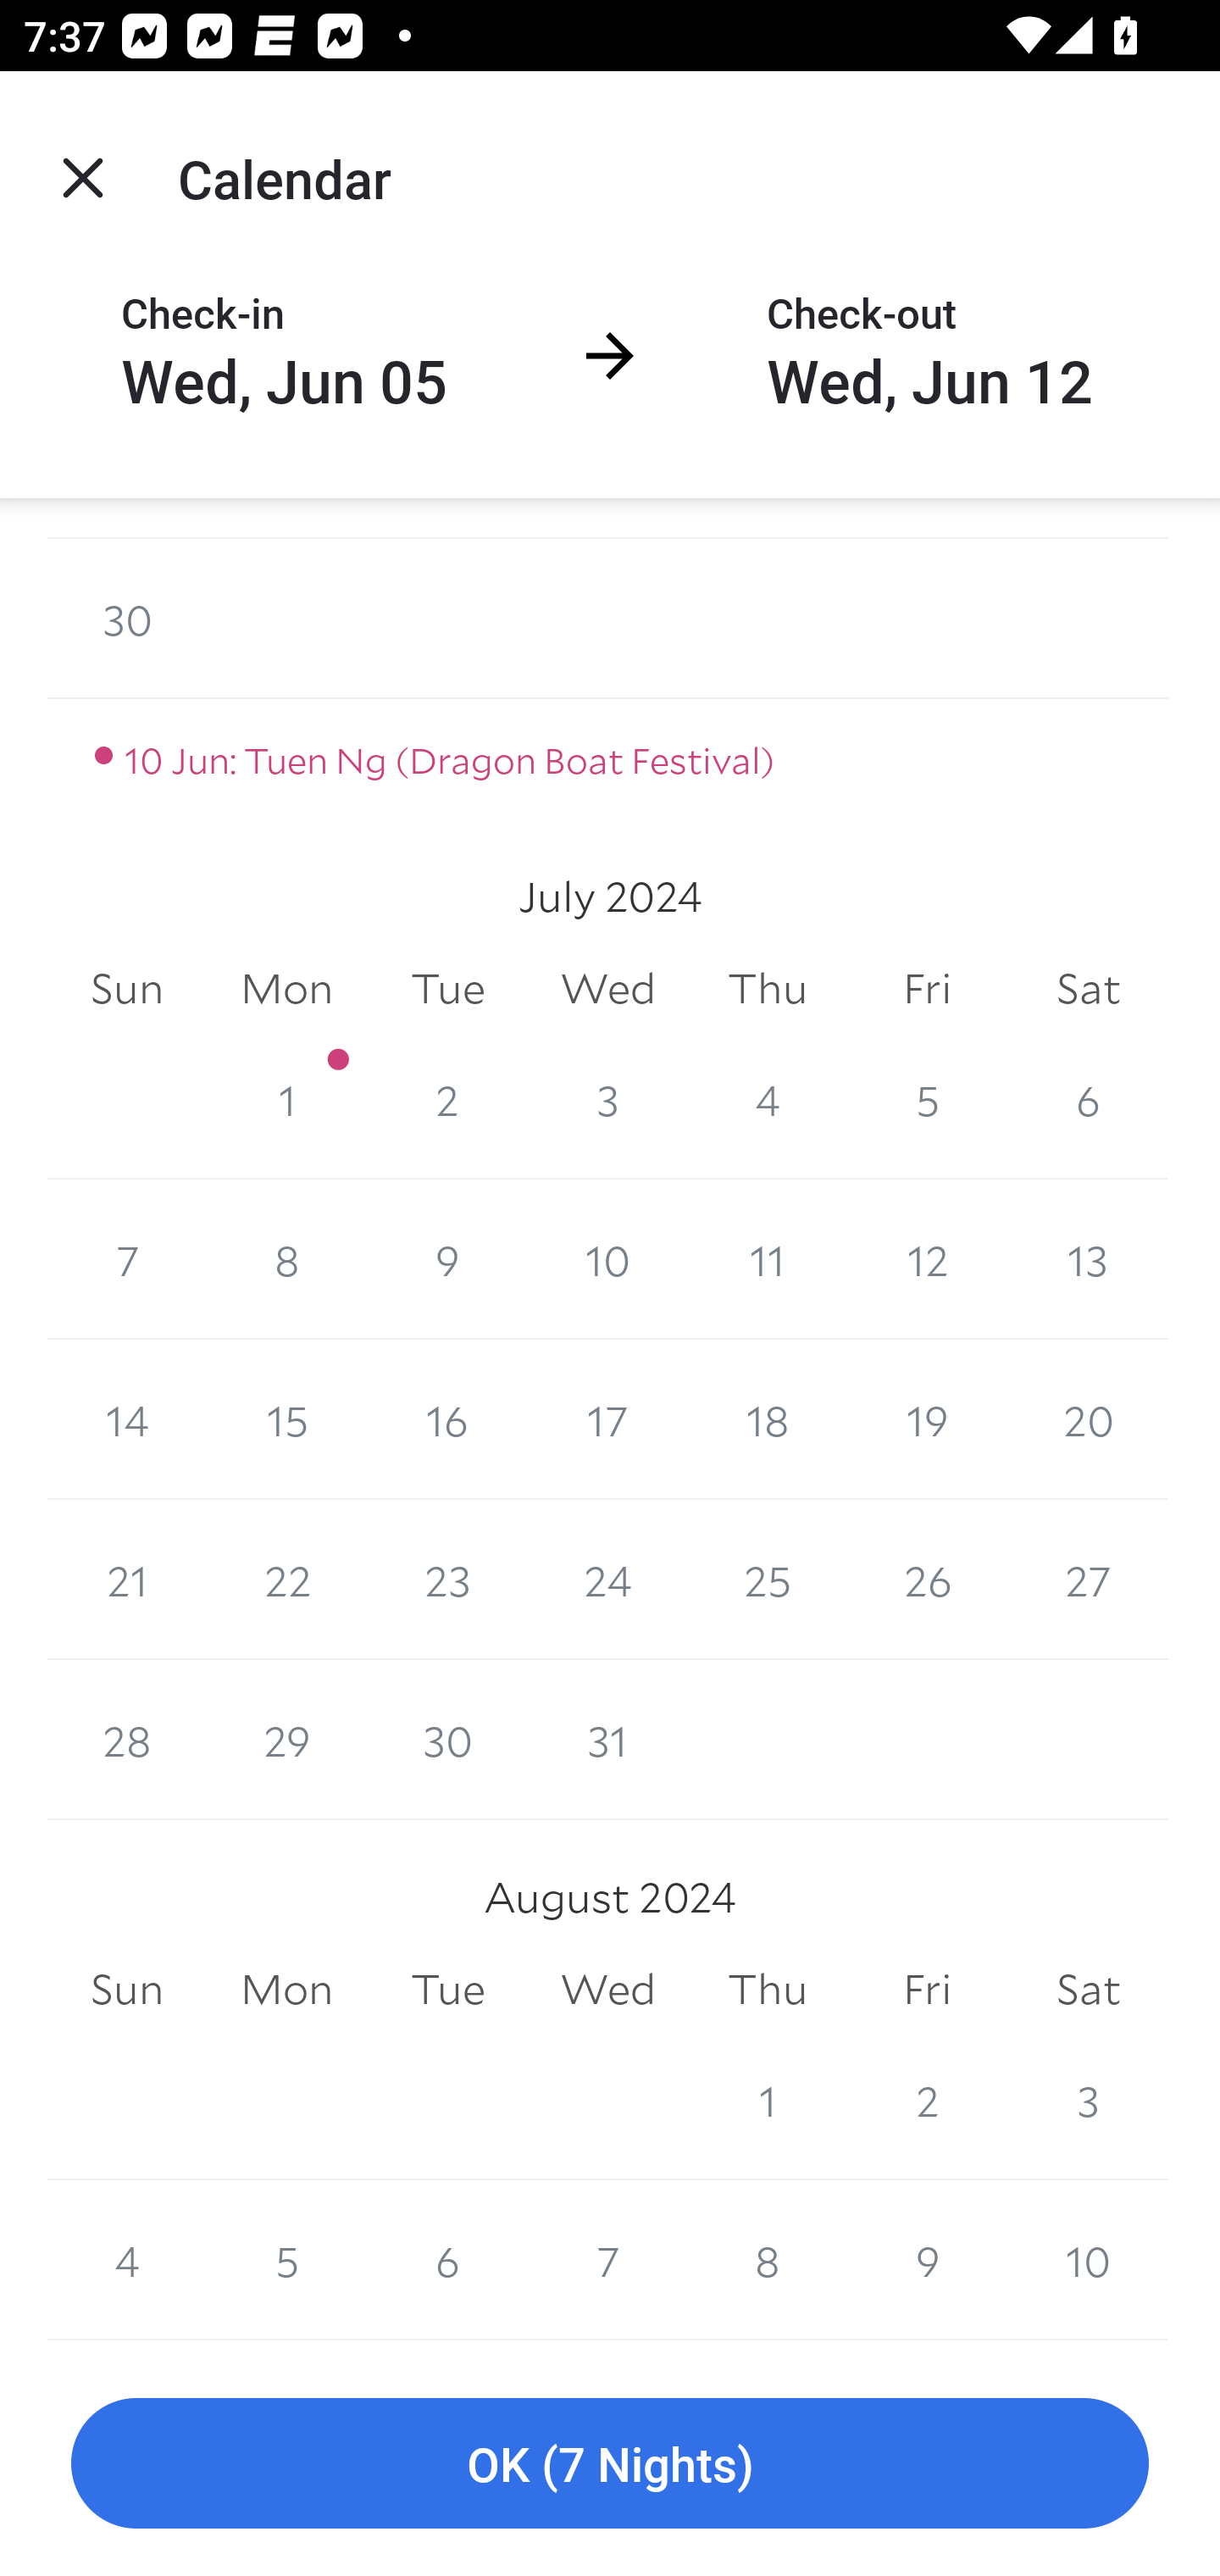 This screenshot has width=1220, height=2576. I want to click on 31 31 July 2024, so click(608, 1740).